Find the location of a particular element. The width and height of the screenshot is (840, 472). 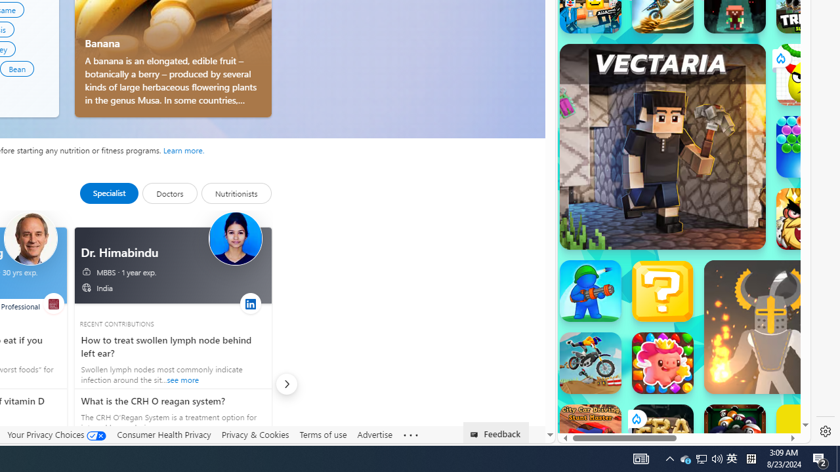

next button is located at coordinates (286, 384).